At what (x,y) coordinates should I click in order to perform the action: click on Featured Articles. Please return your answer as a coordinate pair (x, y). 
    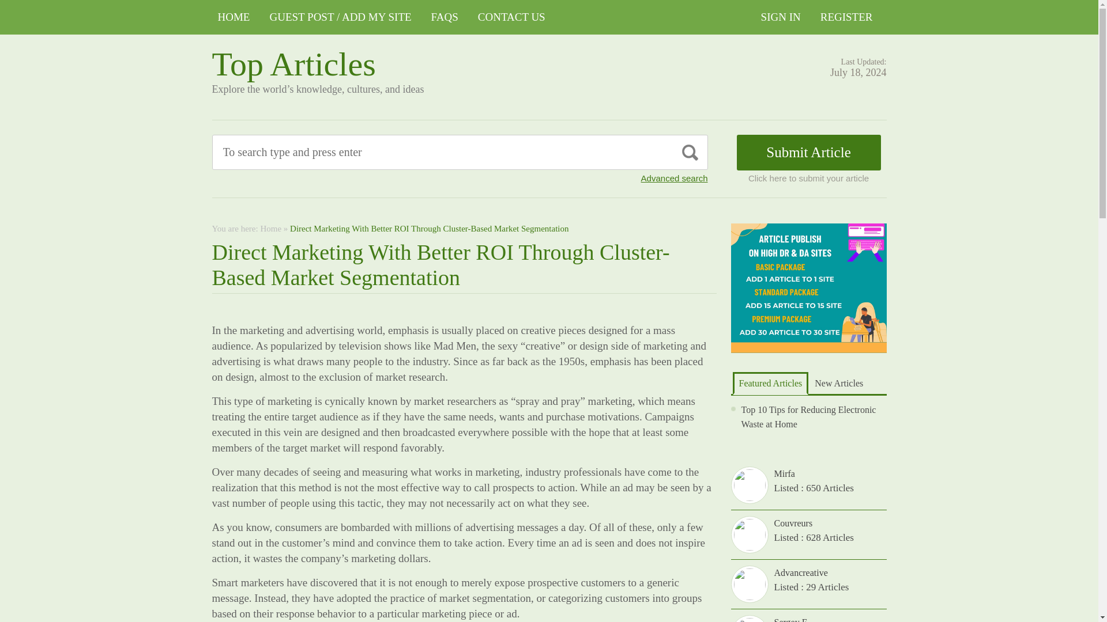
    Looking at the image, I should click on (770, 383).